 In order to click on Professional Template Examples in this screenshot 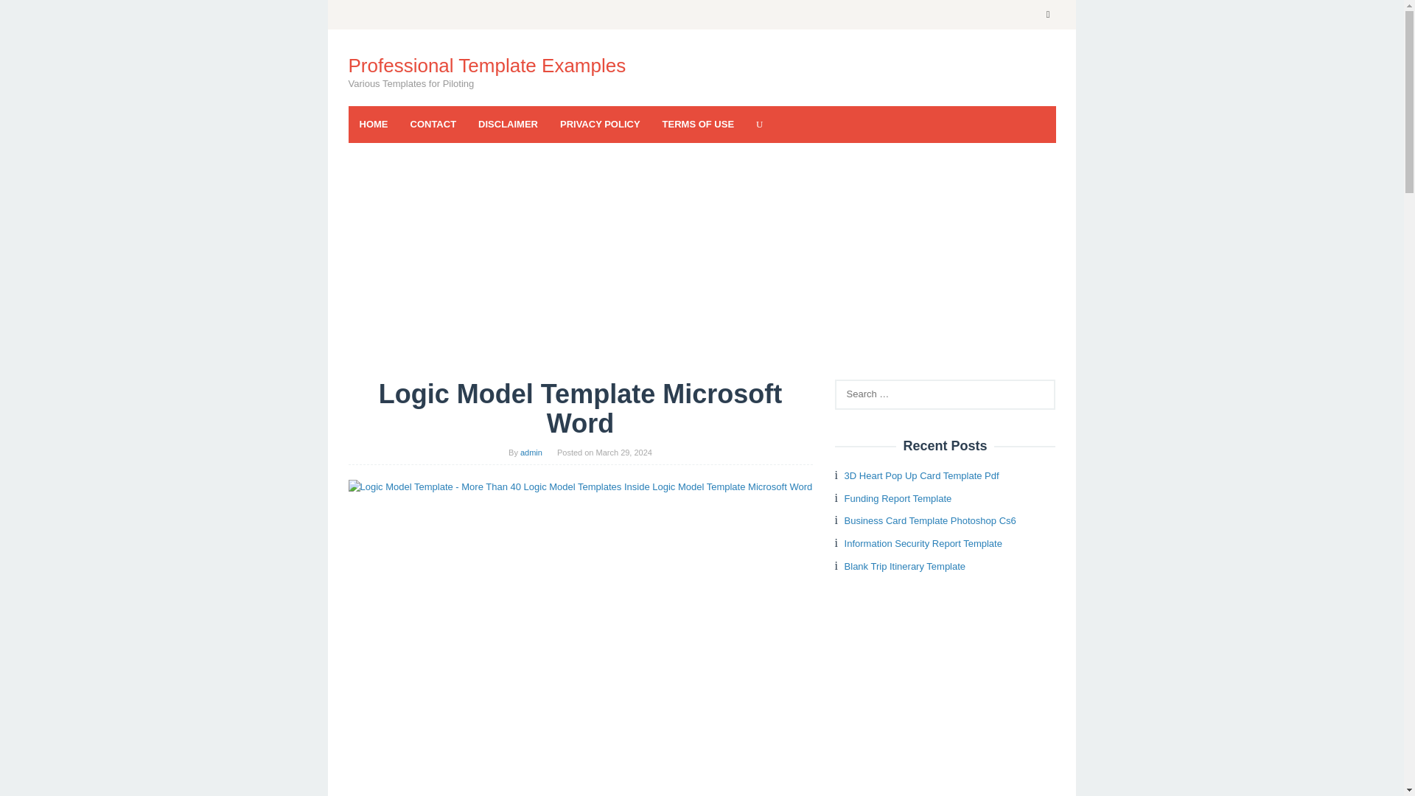, I will do `click(486, 65)`.